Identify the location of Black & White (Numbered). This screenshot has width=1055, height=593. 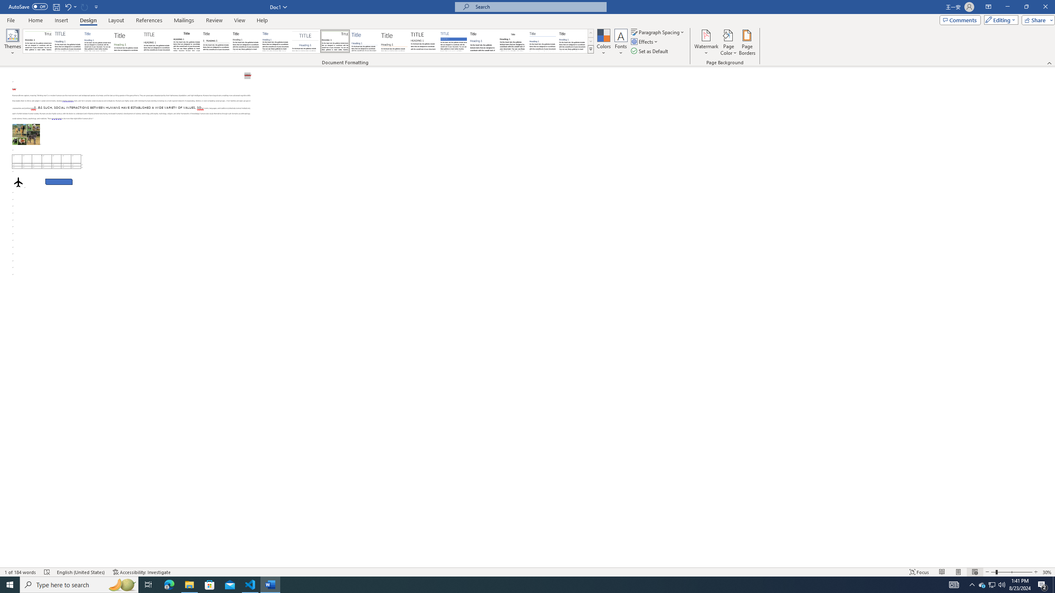
(216, 41).